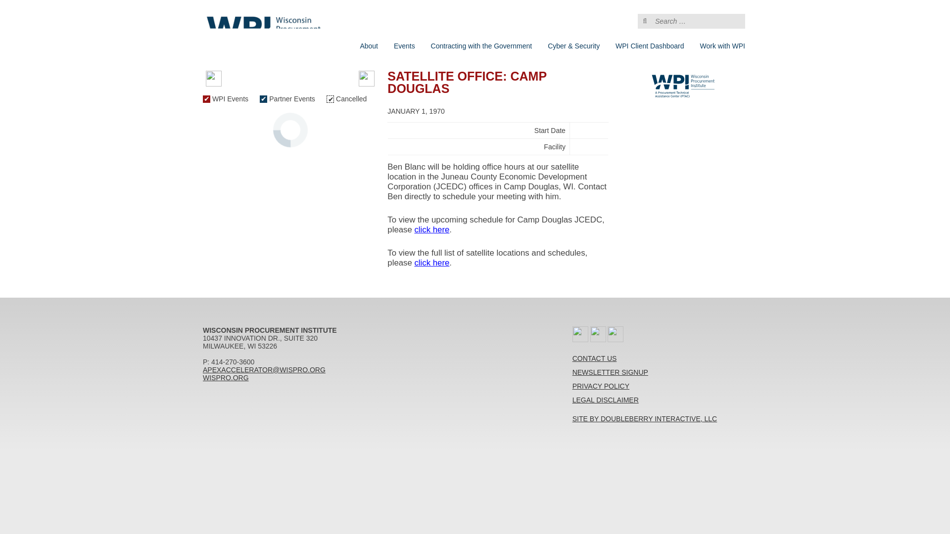 This screenshot has width=950, height=534. Describe the element at coordinates (481, 46) in the screenshot. I see `Contracting with the Government` at that location.